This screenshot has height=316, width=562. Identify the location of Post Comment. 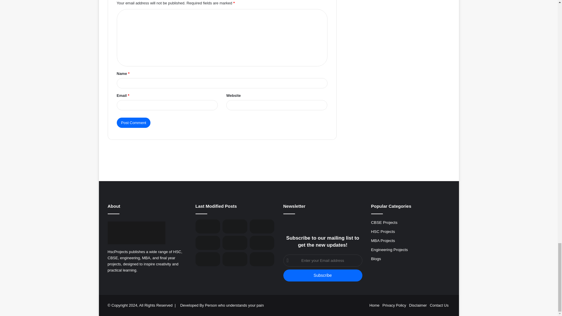
(133, 123).